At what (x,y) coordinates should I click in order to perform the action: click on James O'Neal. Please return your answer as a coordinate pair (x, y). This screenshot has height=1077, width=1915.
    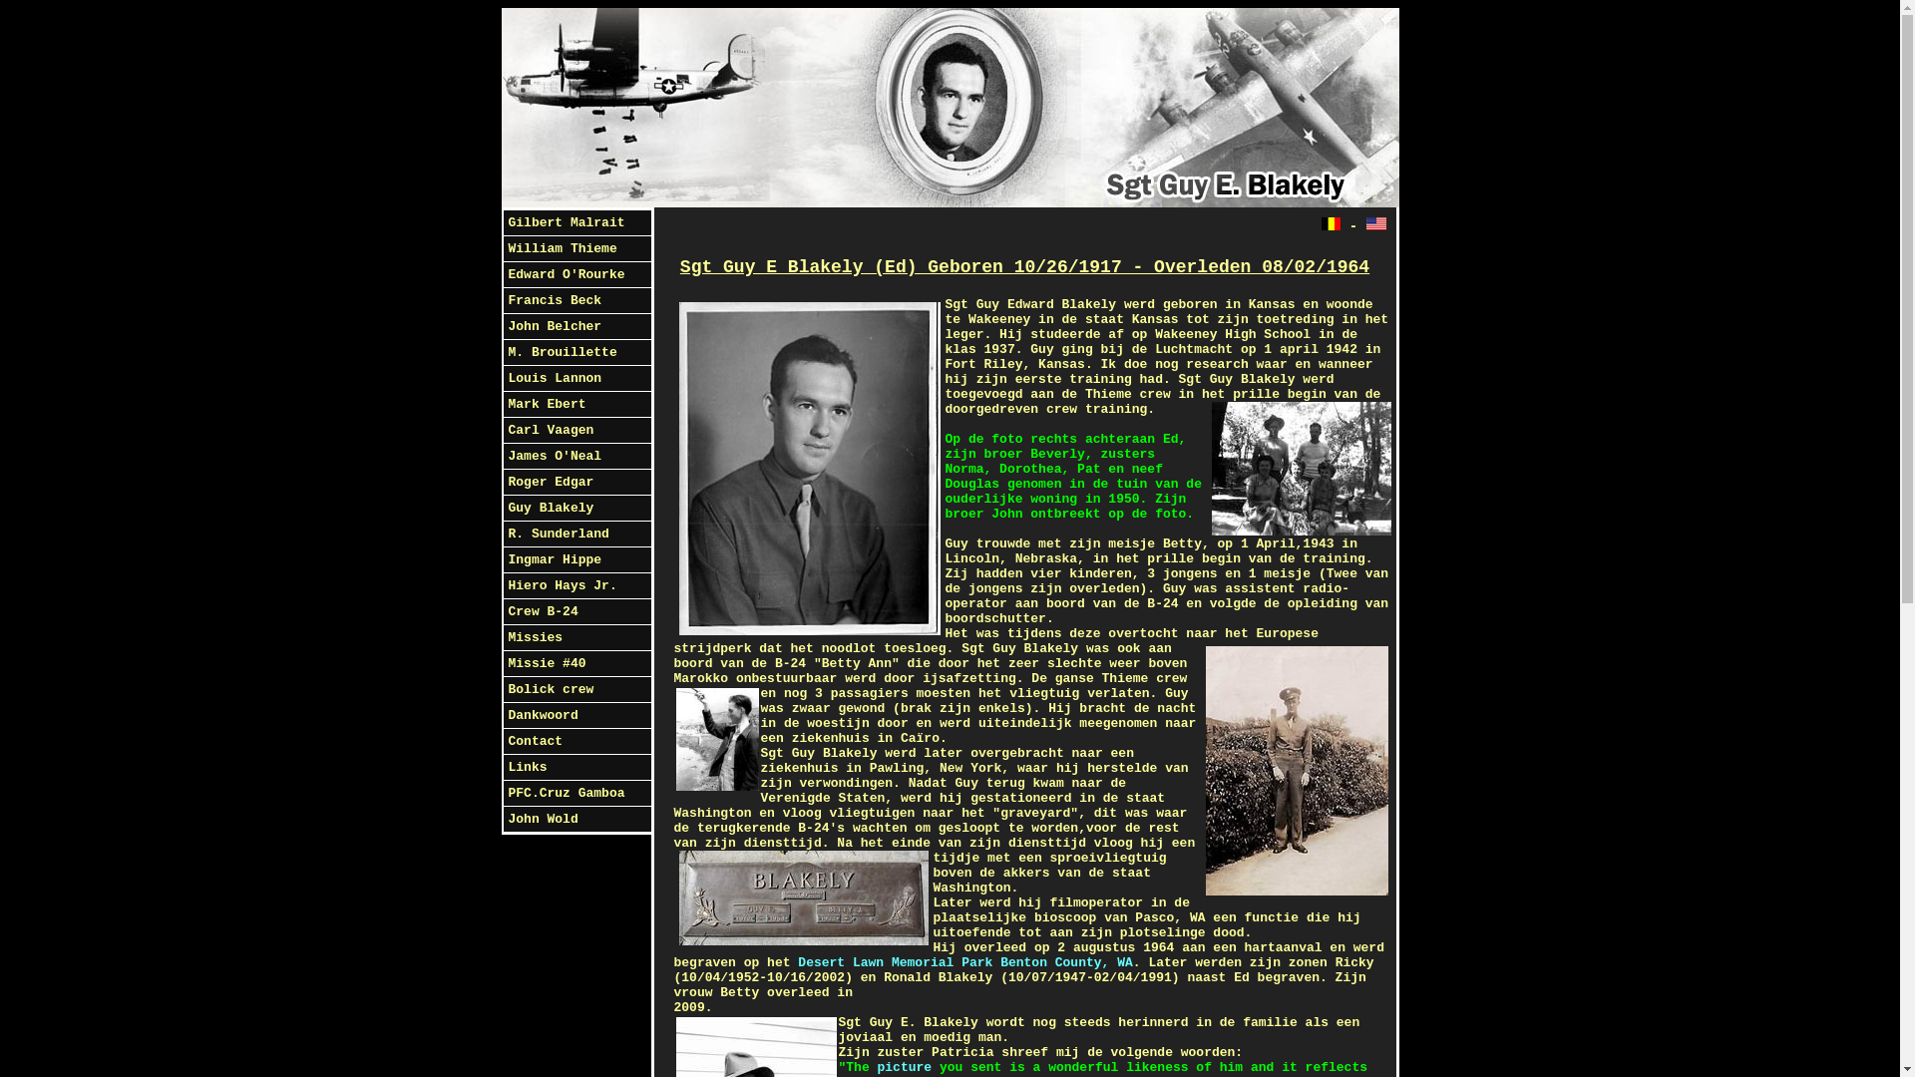
    Looking at the image, I should click on (576, 457).